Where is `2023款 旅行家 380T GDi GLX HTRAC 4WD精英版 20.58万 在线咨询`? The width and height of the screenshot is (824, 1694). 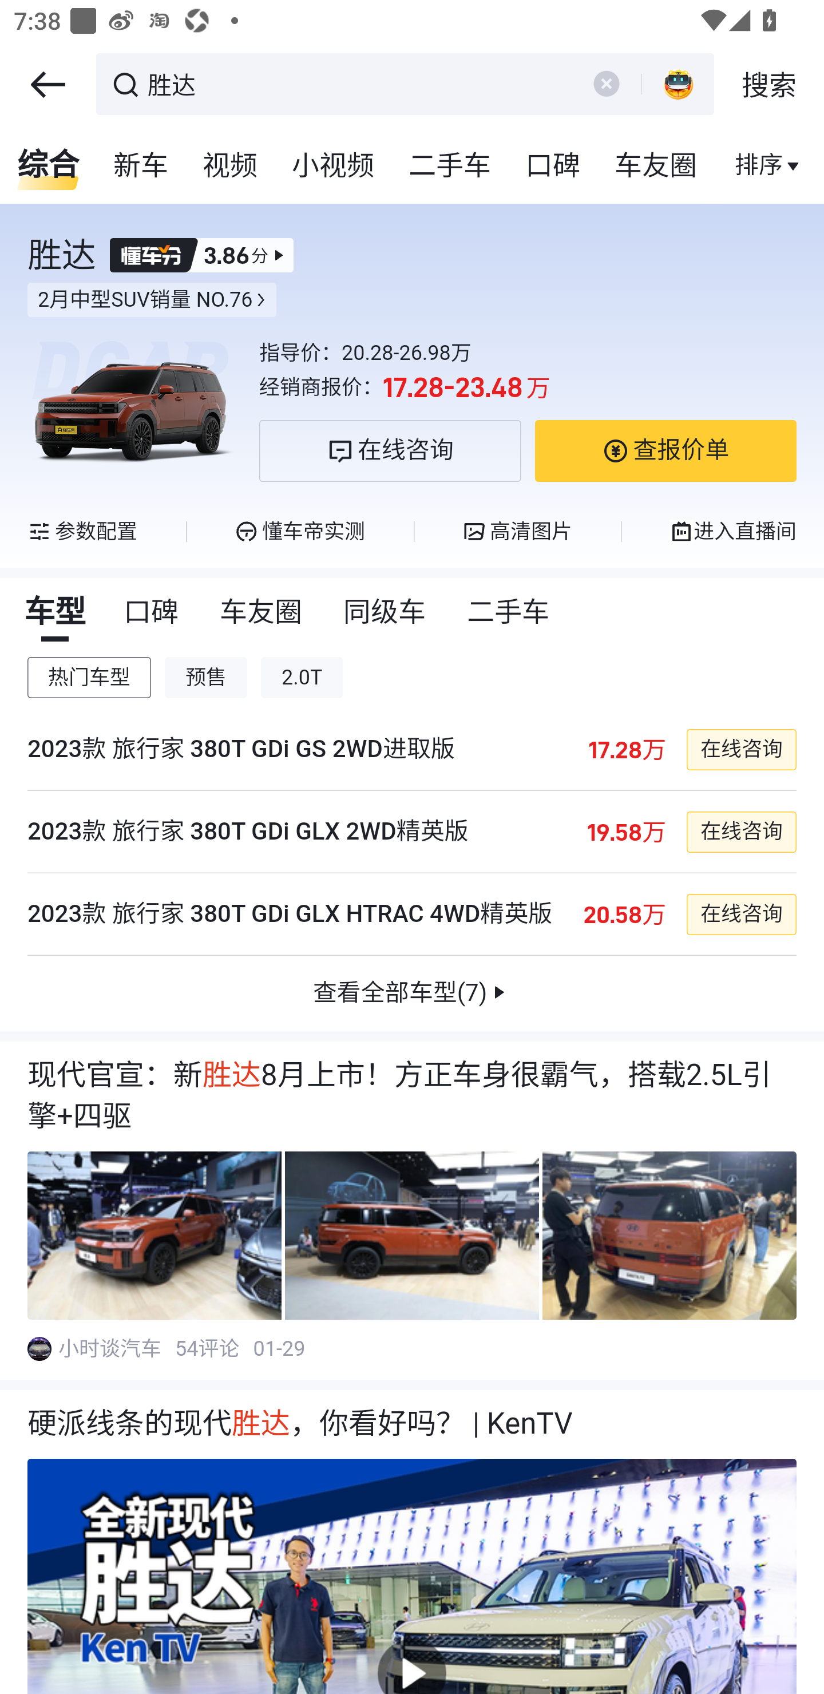 2023款 旅行家 380T GDi GLX HTRAC 4WD精英版 20.58万 在线咨询 is located at coordinates (412, 915).